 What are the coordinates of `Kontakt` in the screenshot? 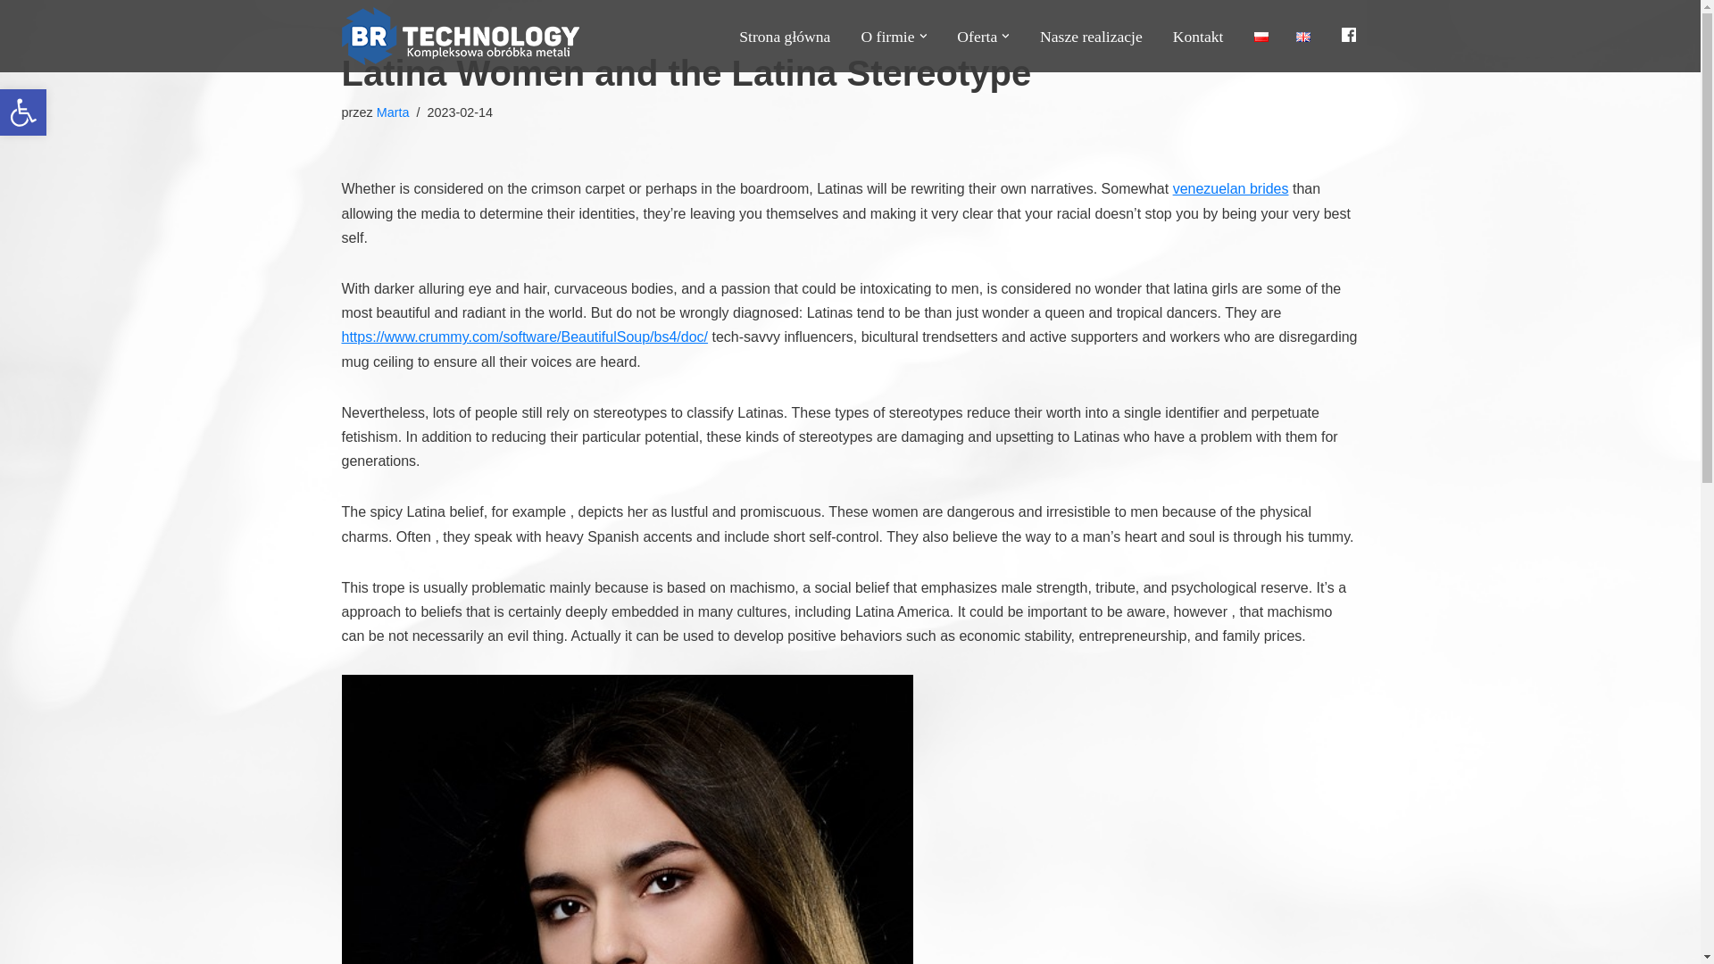 It's located at (1198, 36).